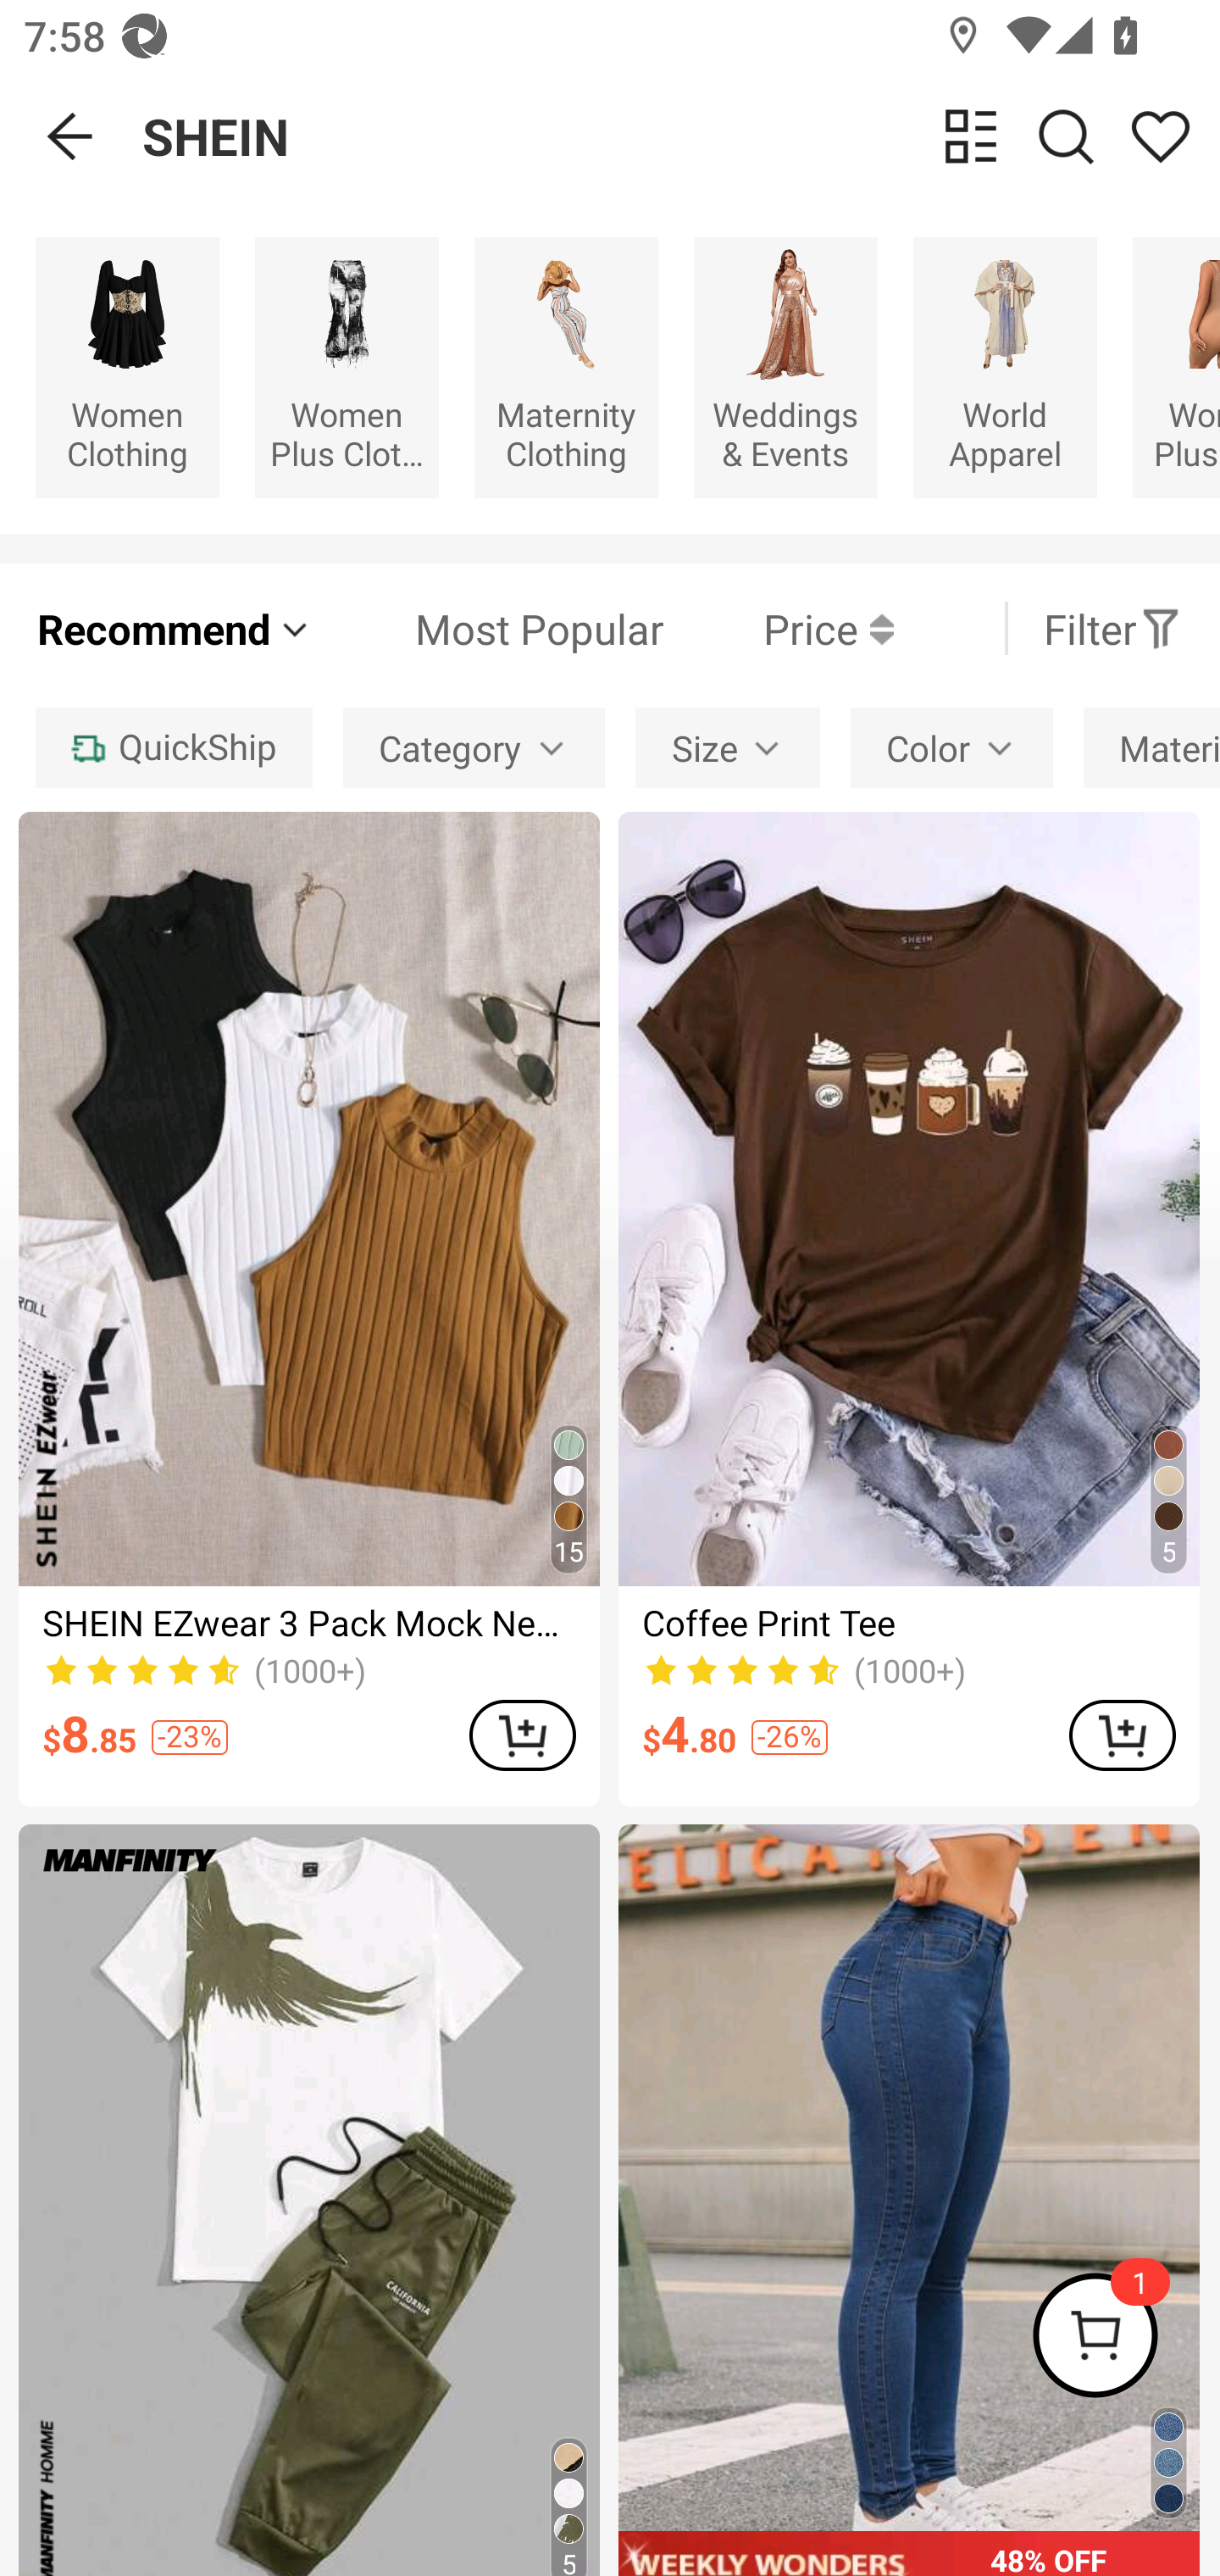 The height and width of the screenshot is (2576, 1220). I want to click on World Apparel, so click(1005, 366).